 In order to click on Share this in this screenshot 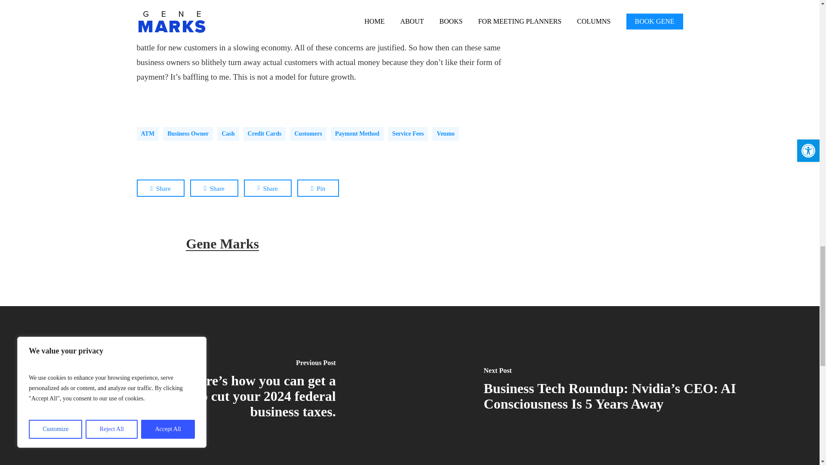, I will do `click(214, 187)`.